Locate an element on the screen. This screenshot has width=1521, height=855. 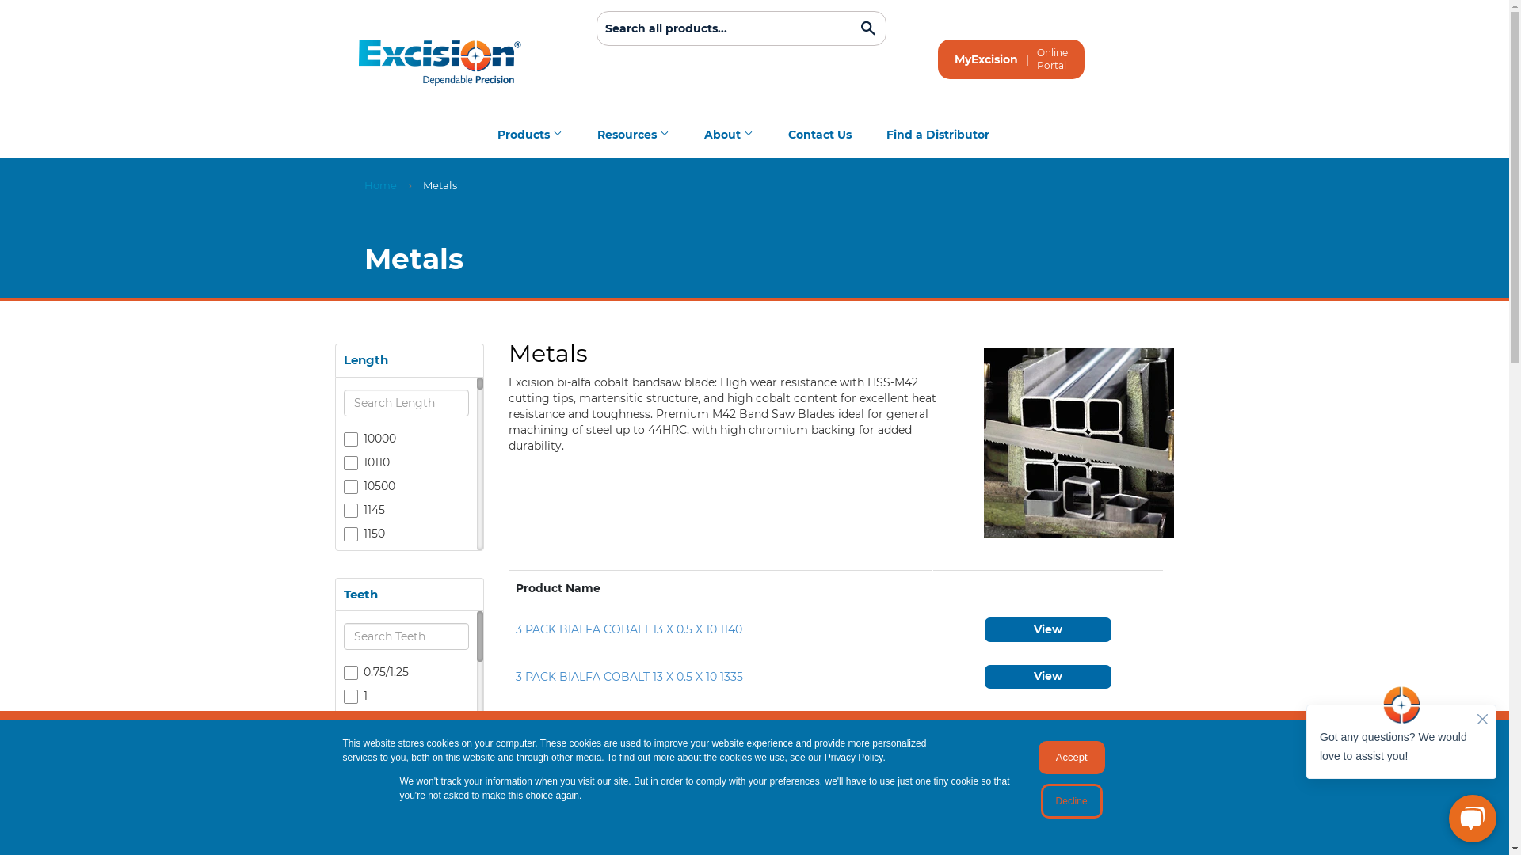
0.75/1.25 is located at coordinates (406, 672).